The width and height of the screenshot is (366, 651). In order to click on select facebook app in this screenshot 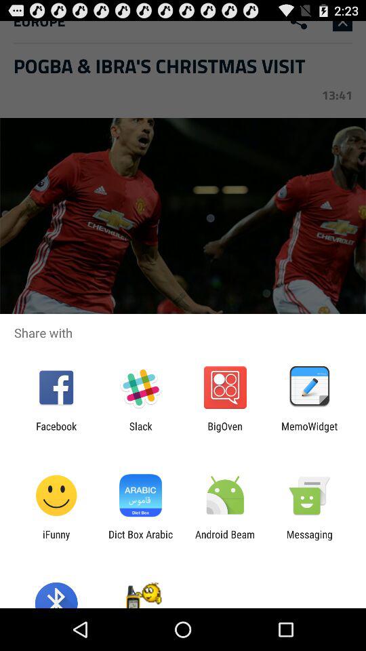, I will do `click(56, 432)`.